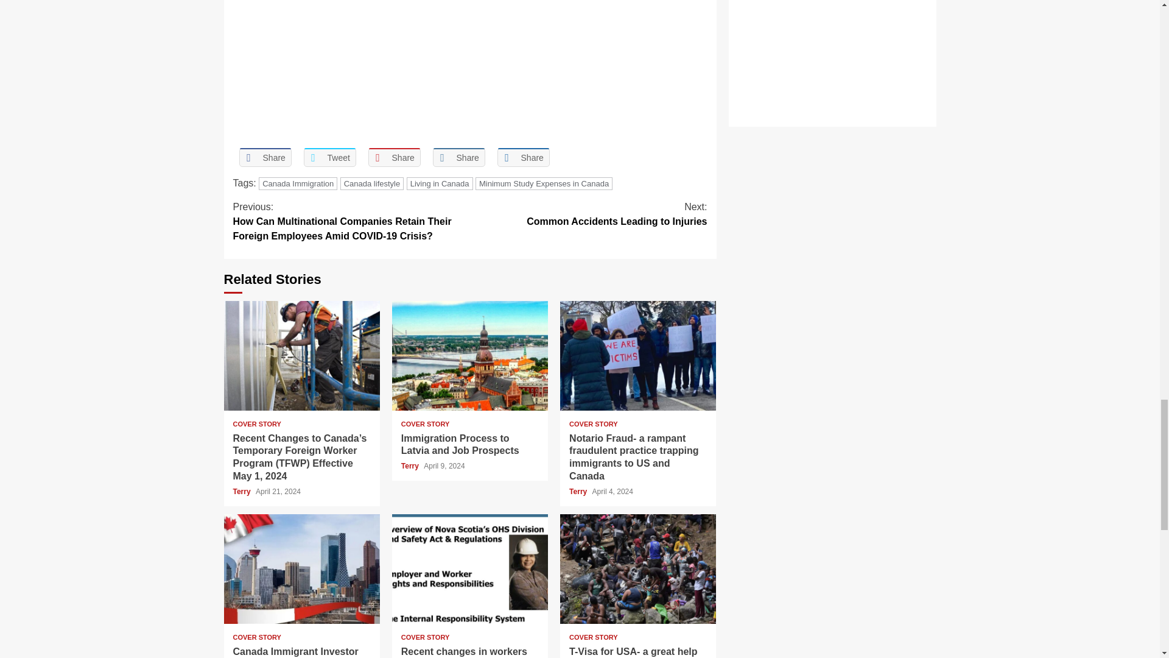  What do you see at coordinates (393, 157) in the screenshot?
I see `Share on Pinterest` at bounding box center [393, 157].